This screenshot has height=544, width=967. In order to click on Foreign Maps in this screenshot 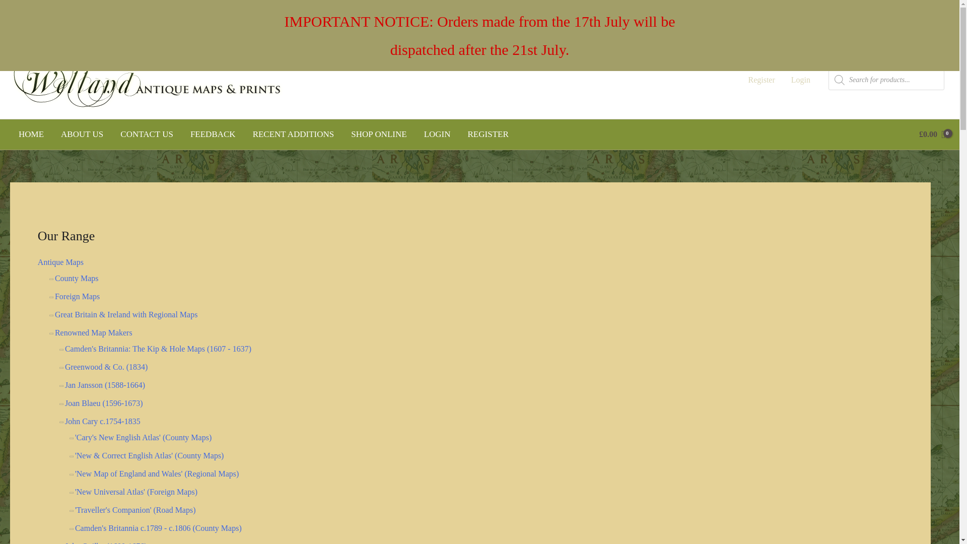, I will do `click(77, 296)`.